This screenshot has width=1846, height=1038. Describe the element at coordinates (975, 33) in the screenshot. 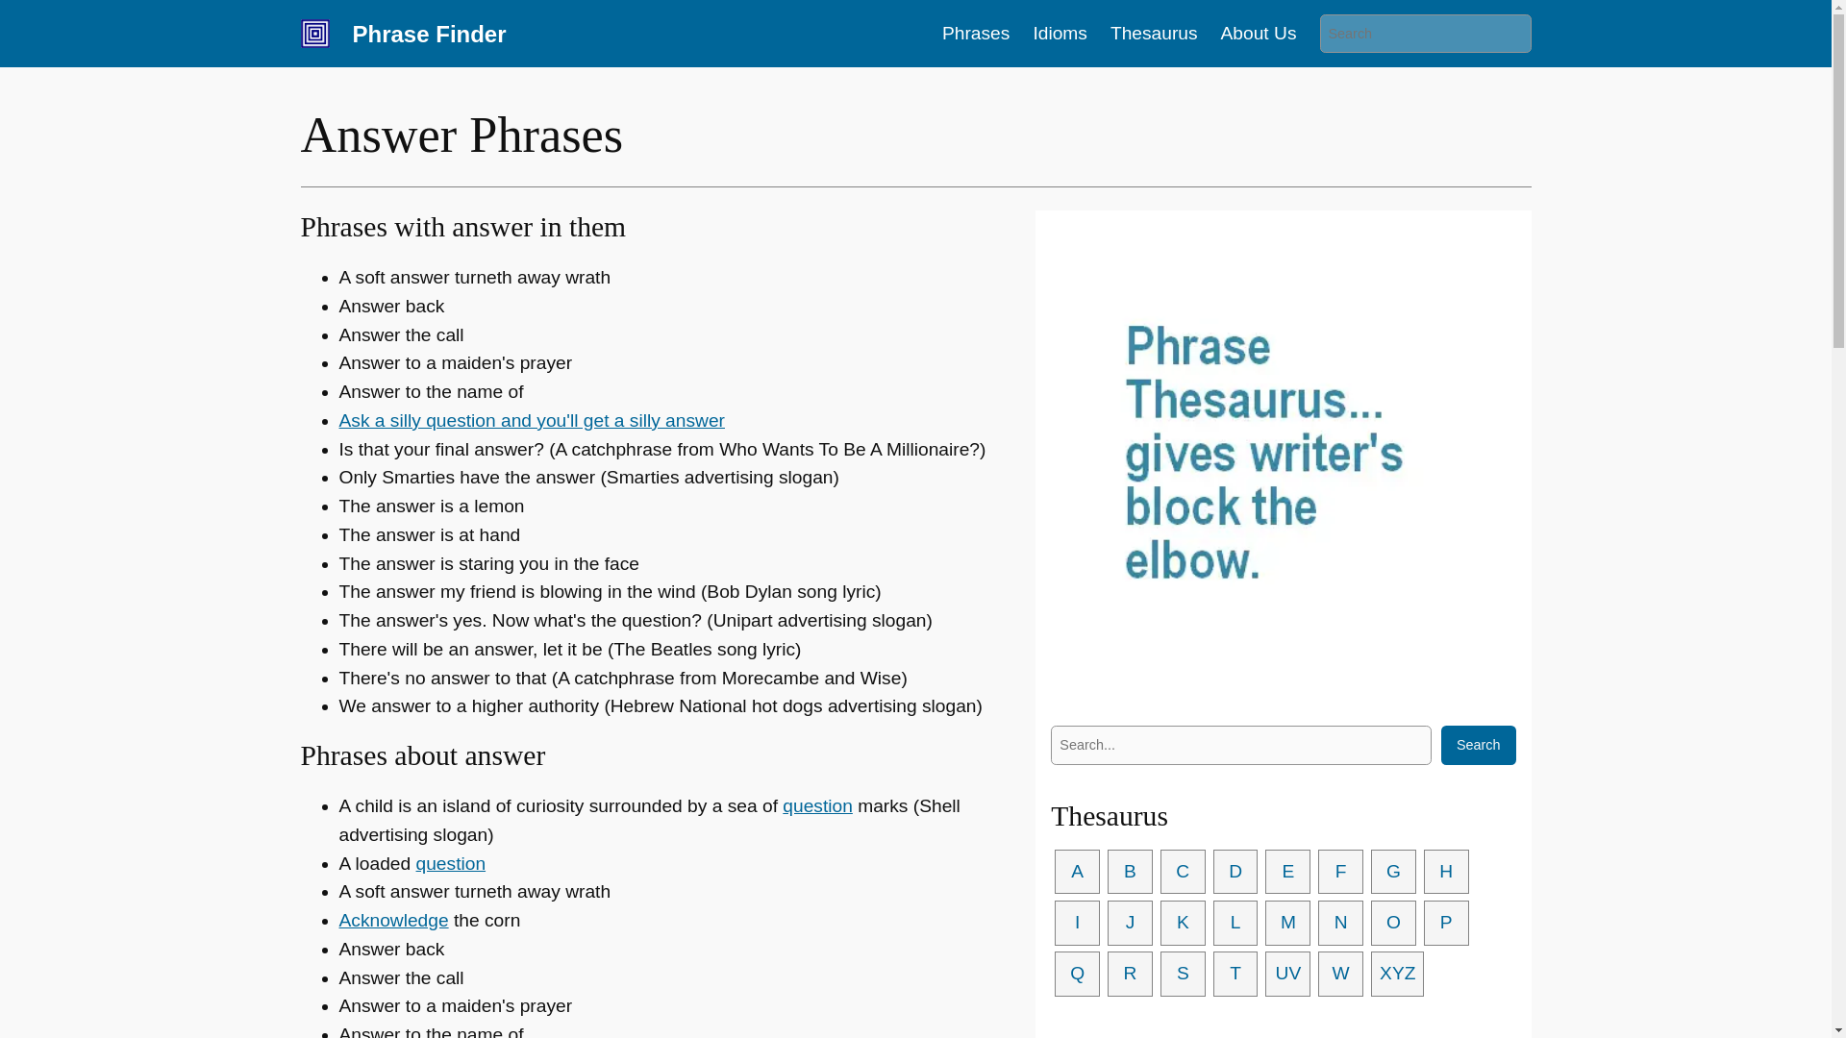

I see `Phrases` at that location.